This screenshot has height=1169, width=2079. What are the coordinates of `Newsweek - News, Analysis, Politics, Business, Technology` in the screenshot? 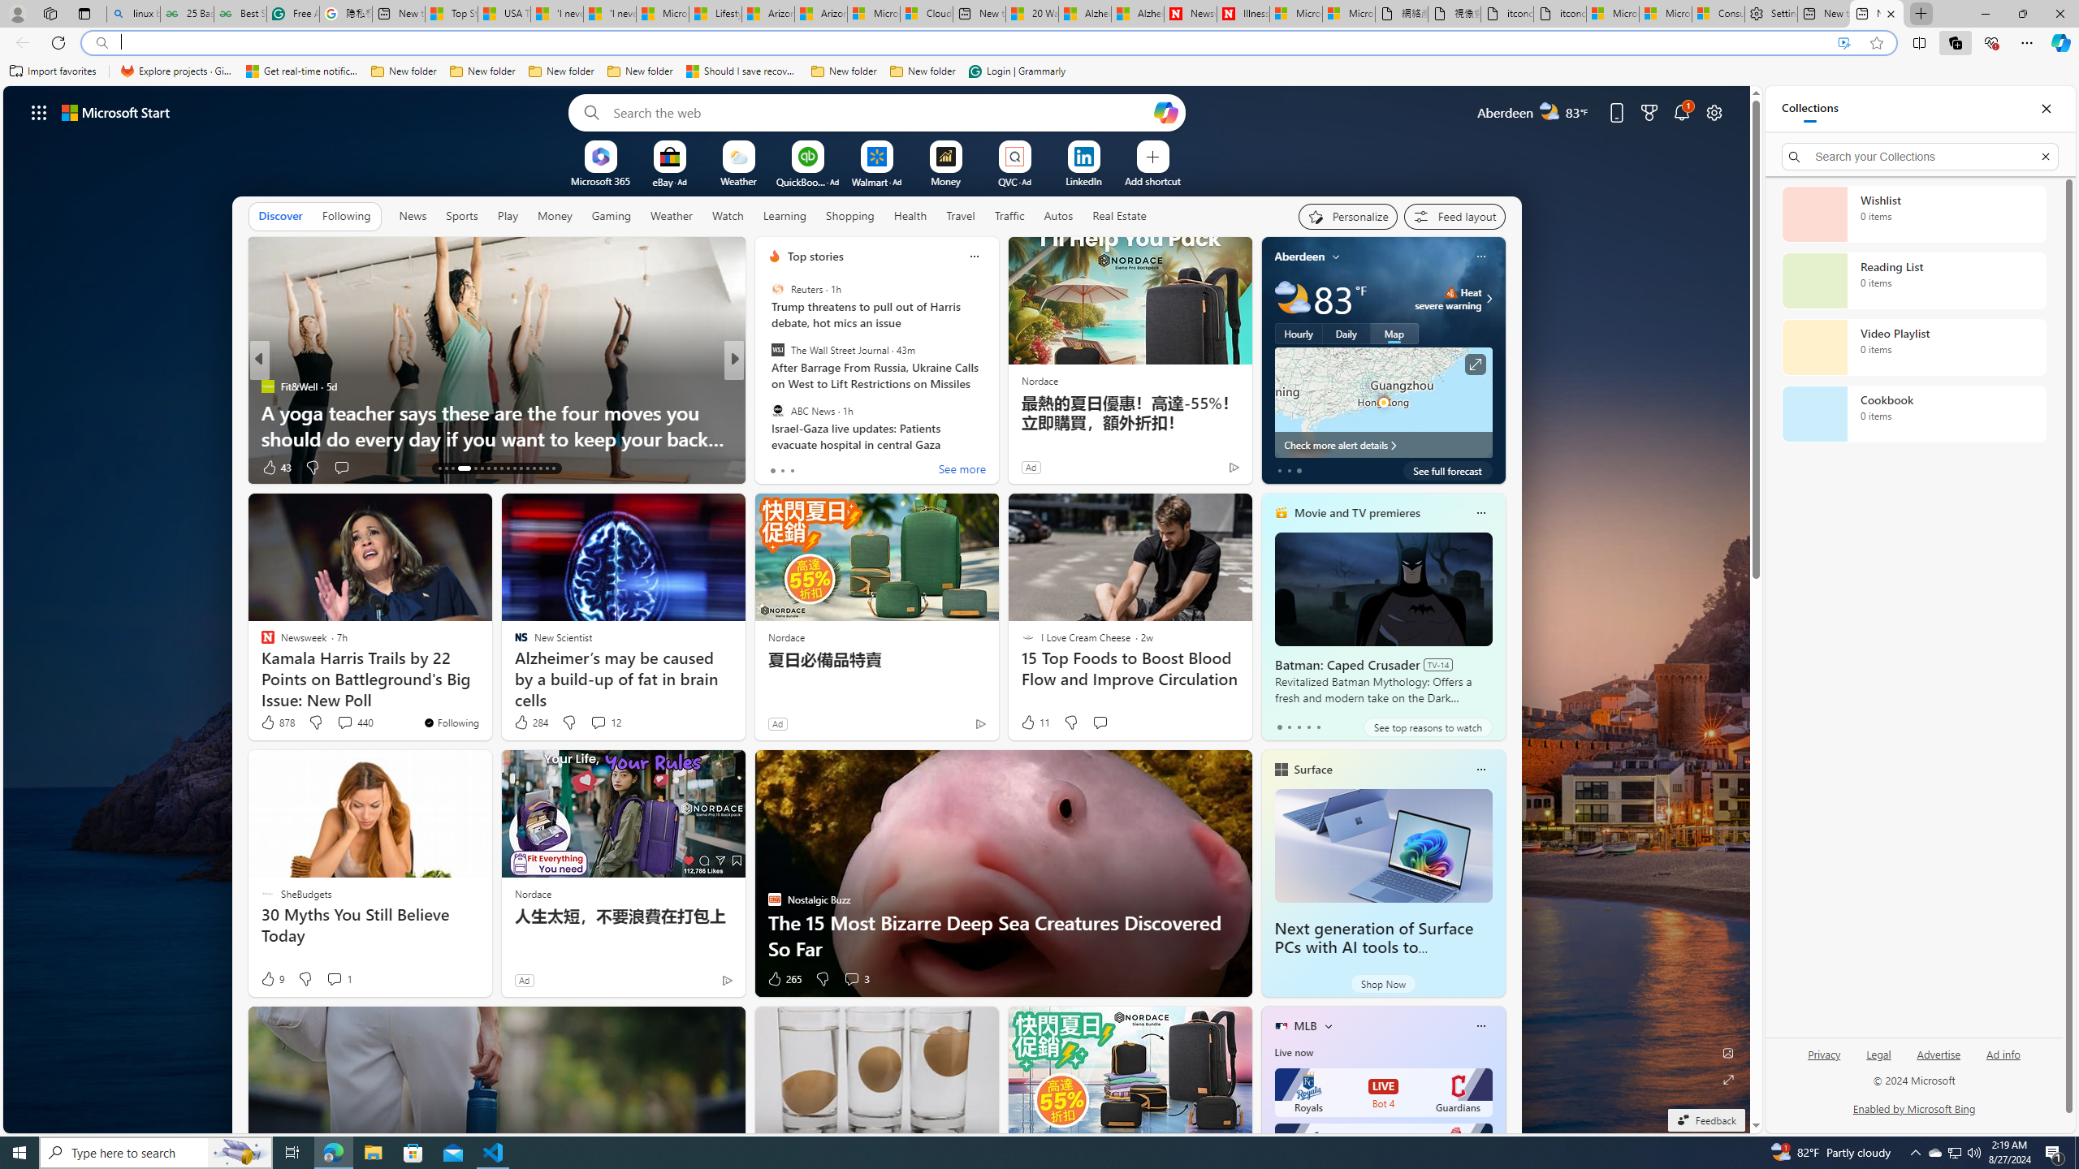 It's located at (1191, 14).